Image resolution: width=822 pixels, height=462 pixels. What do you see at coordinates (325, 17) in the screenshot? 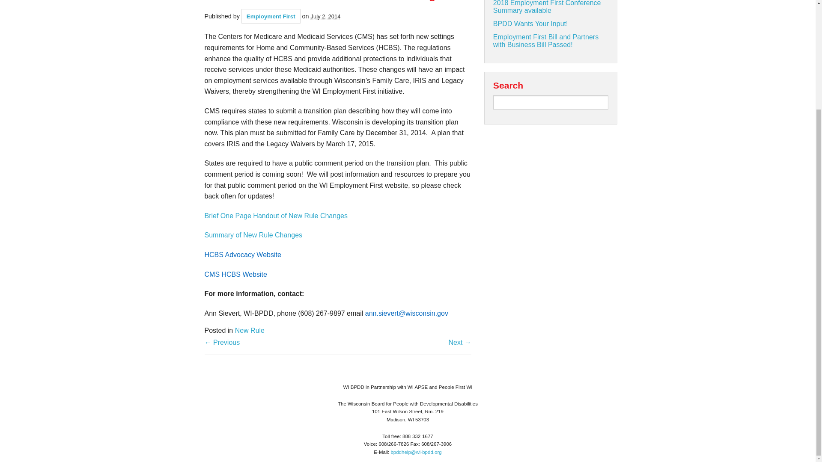
I see `Wednesday, July 2nd, 2014, 7:00 pm` at bounding box center [325, 17].